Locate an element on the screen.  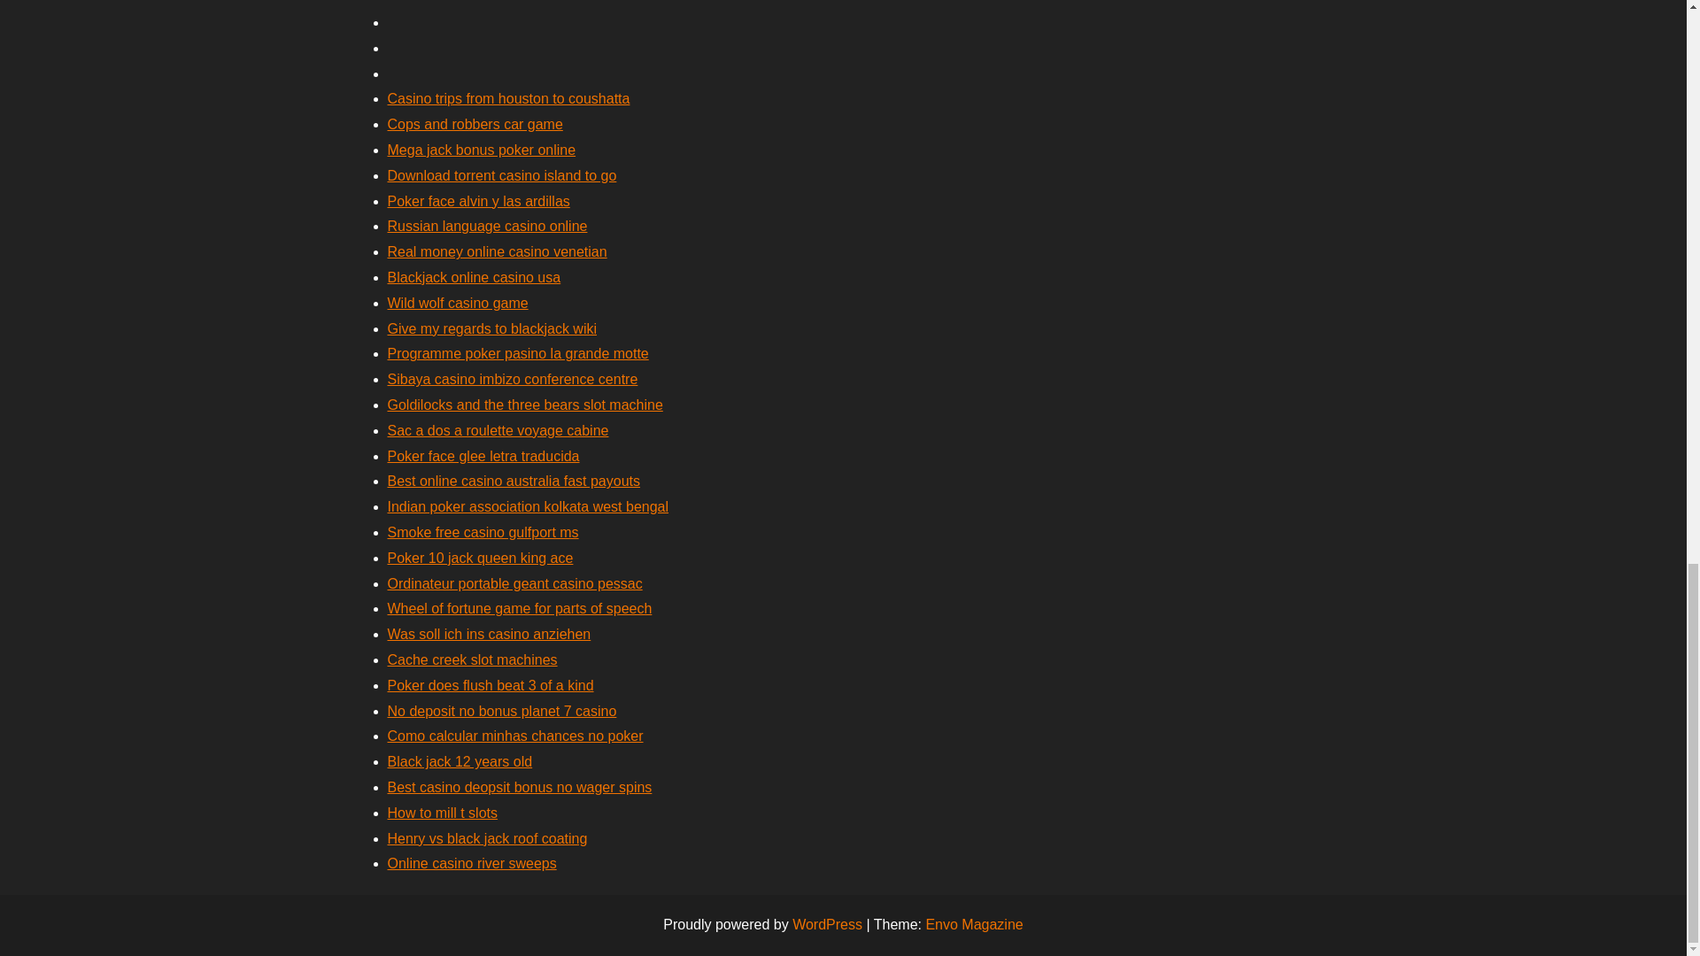
Was soll ich ins casino anziehen is located at coordinates (489, 634).